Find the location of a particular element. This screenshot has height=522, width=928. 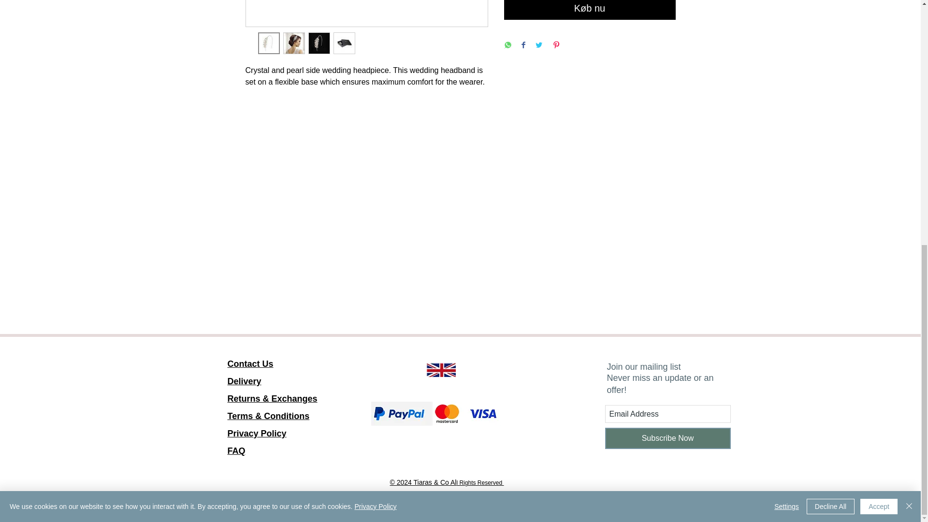

Contact Us is located at coordinates (375, 45).